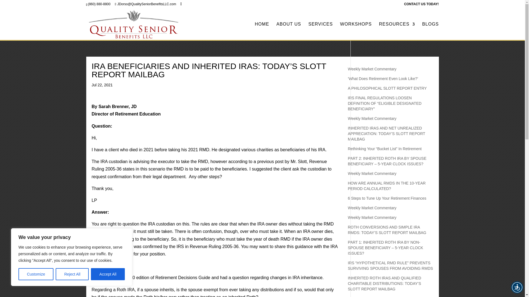 The image size is (529, 297). I want to click on SERVICES, so click(320, 31).